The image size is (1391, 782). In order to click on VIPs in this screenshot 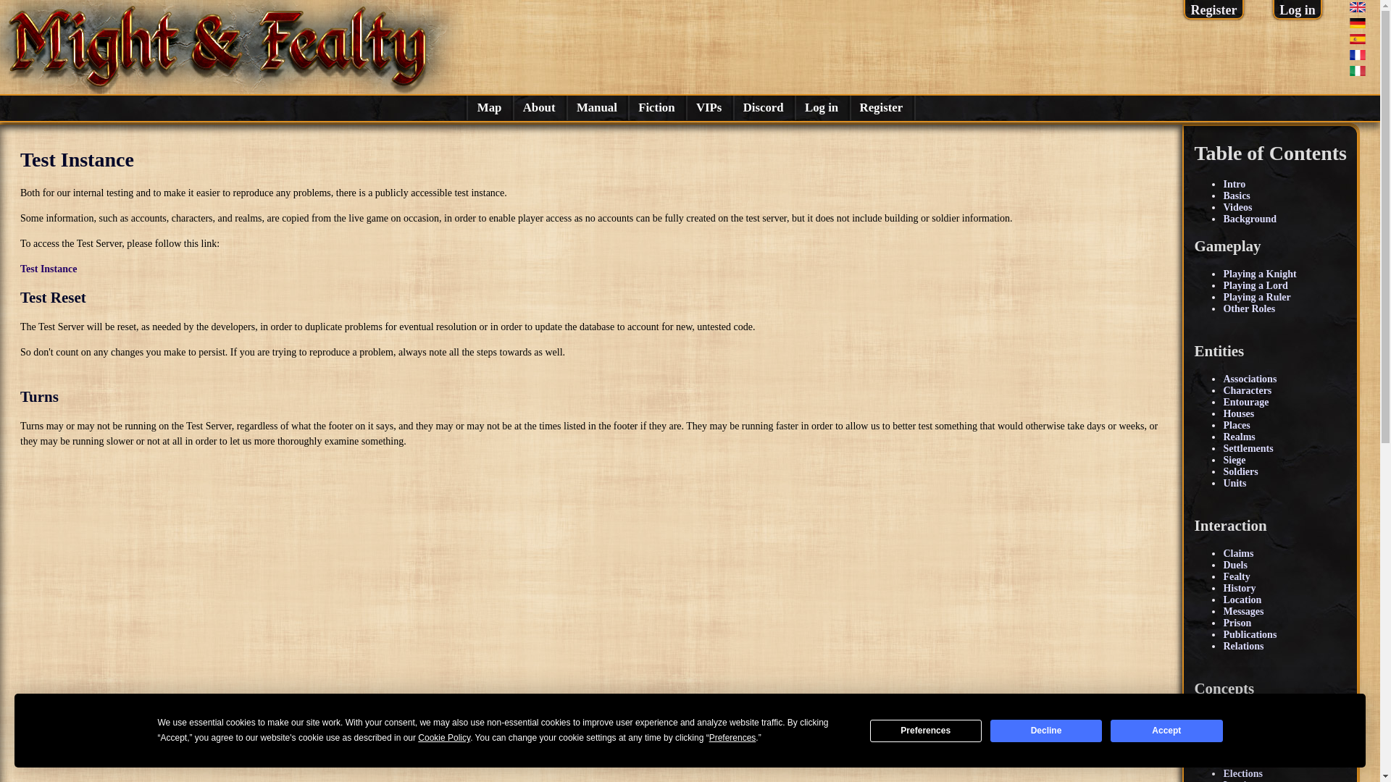, I will do `click(709, 107)`.